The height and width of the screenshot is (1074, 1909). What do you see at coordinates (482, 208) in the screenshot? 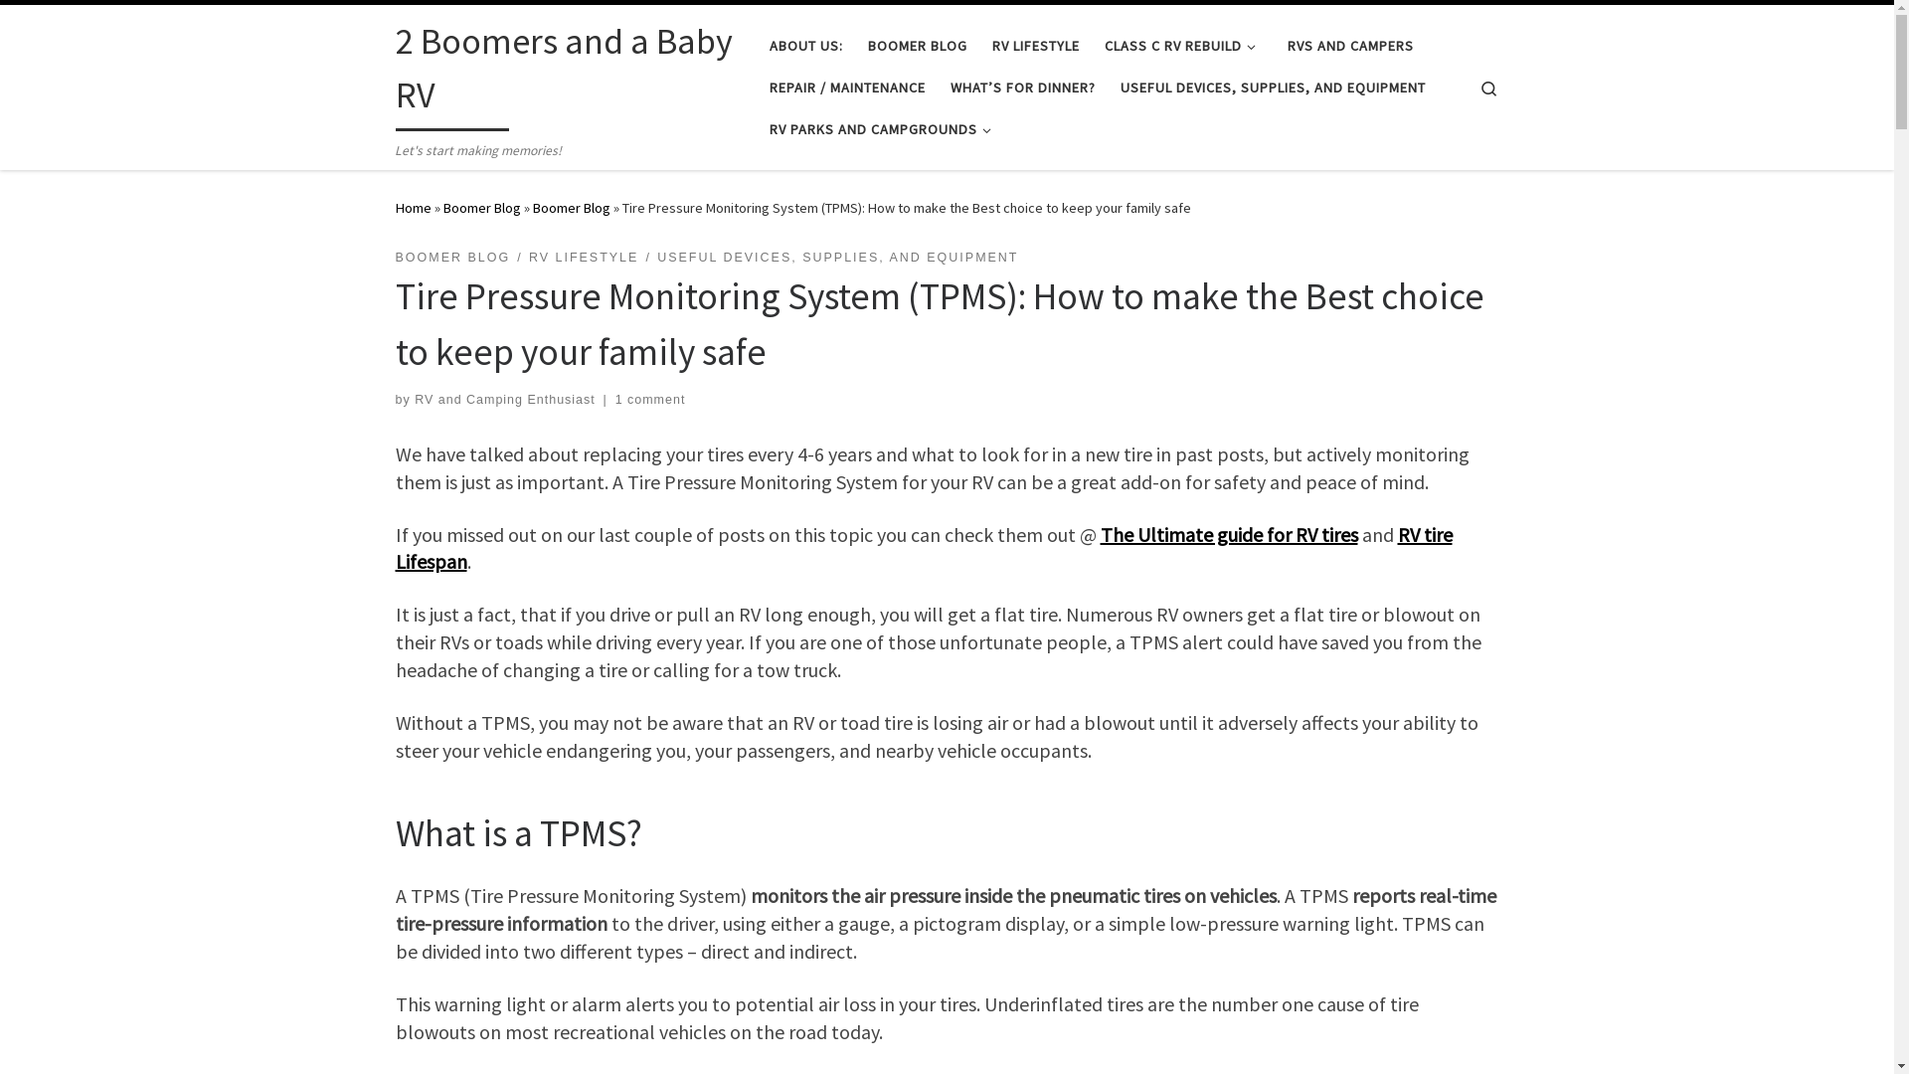
I see `Boomer Blog` at bounding box center [482, 208].